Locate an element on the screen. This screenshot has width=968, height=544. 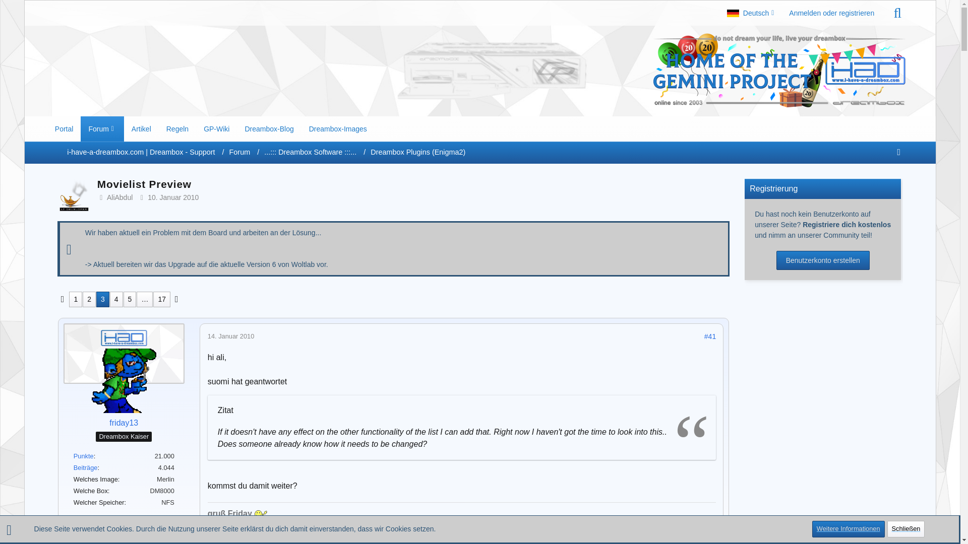
Regeln is located at coordinates (177, 129).